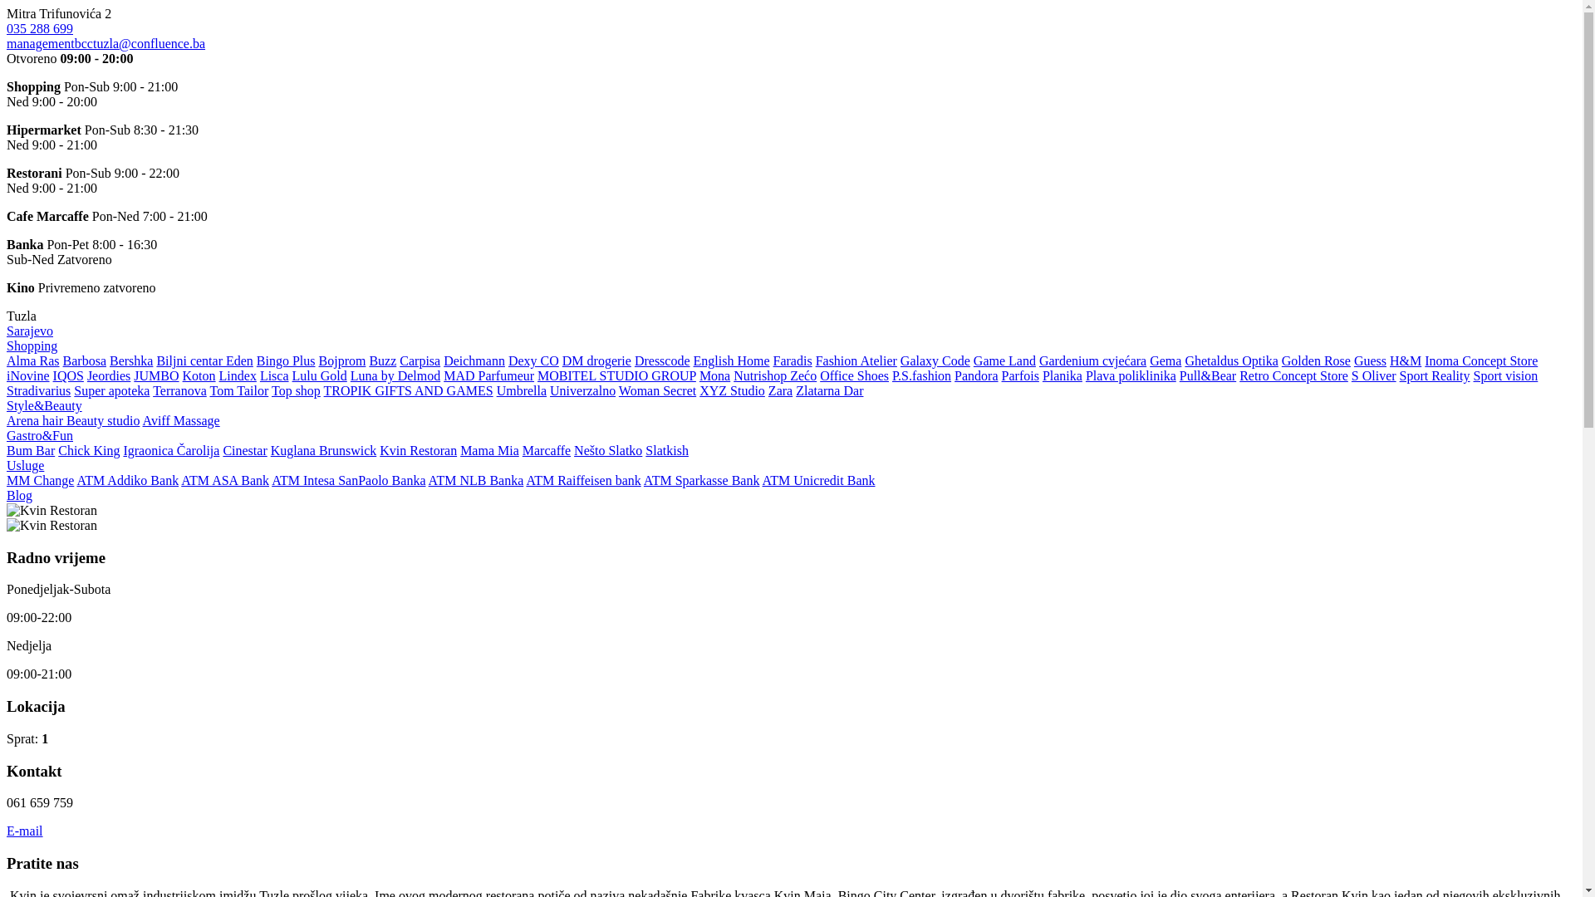 This screenshot has width=1595, height=897. What do you see at coordinates (854, 375) in the screenshot?
I see `Office Shoes` at bounding box center [854, 375].